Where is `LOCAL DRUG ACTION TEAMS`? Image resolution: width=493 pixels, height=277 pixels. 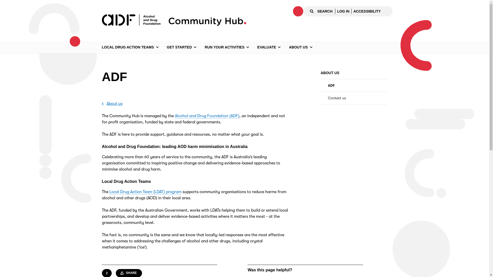 LOCAL DRUG ACTION TEAMS is located at coordinates (130, 47).